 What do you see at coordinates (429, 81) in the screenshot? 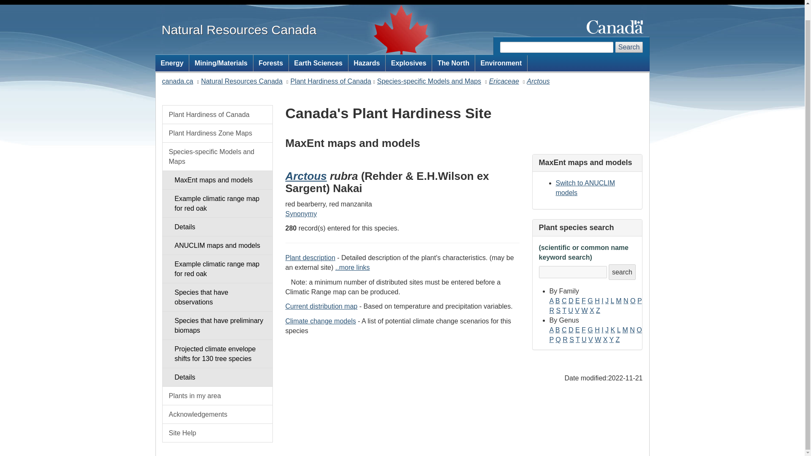
I see `Species-specific Models and Maps` at bounding box center [429, 81].